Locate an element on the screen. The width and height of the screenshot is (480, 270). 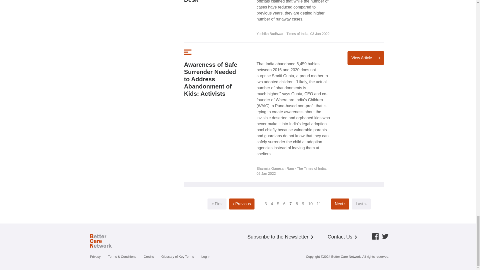
Go to previous page is located at coordinates (241, 204).